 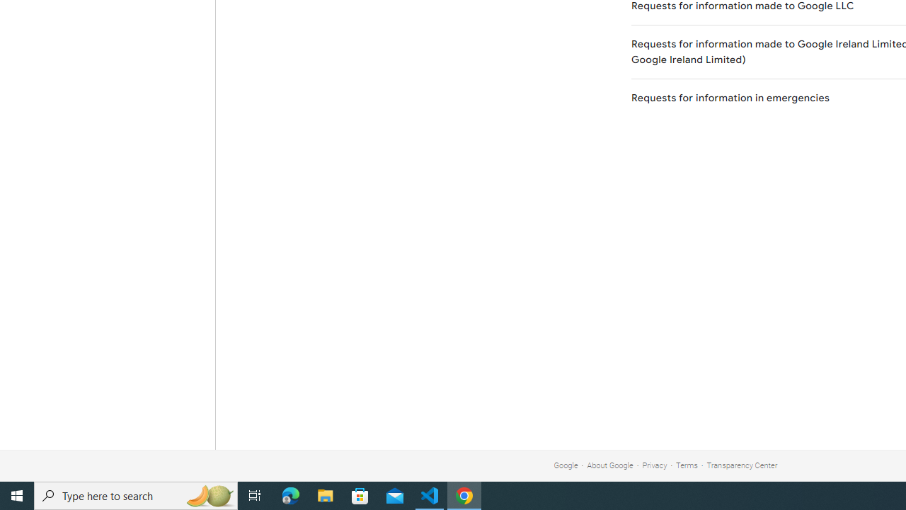 I want to click on About Google, so click(x=610, y=465).